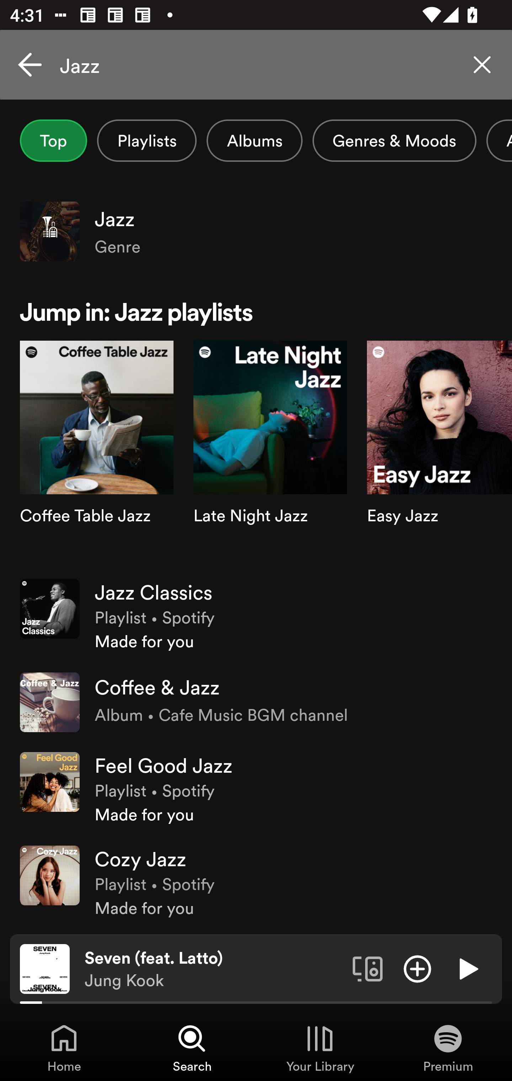 Image resolution: width=512 pixels, height=1081 pixels. What do you see at coordinates (417, 968) in the screenshot?
I see `Add item` at bounding box center [417, 968].